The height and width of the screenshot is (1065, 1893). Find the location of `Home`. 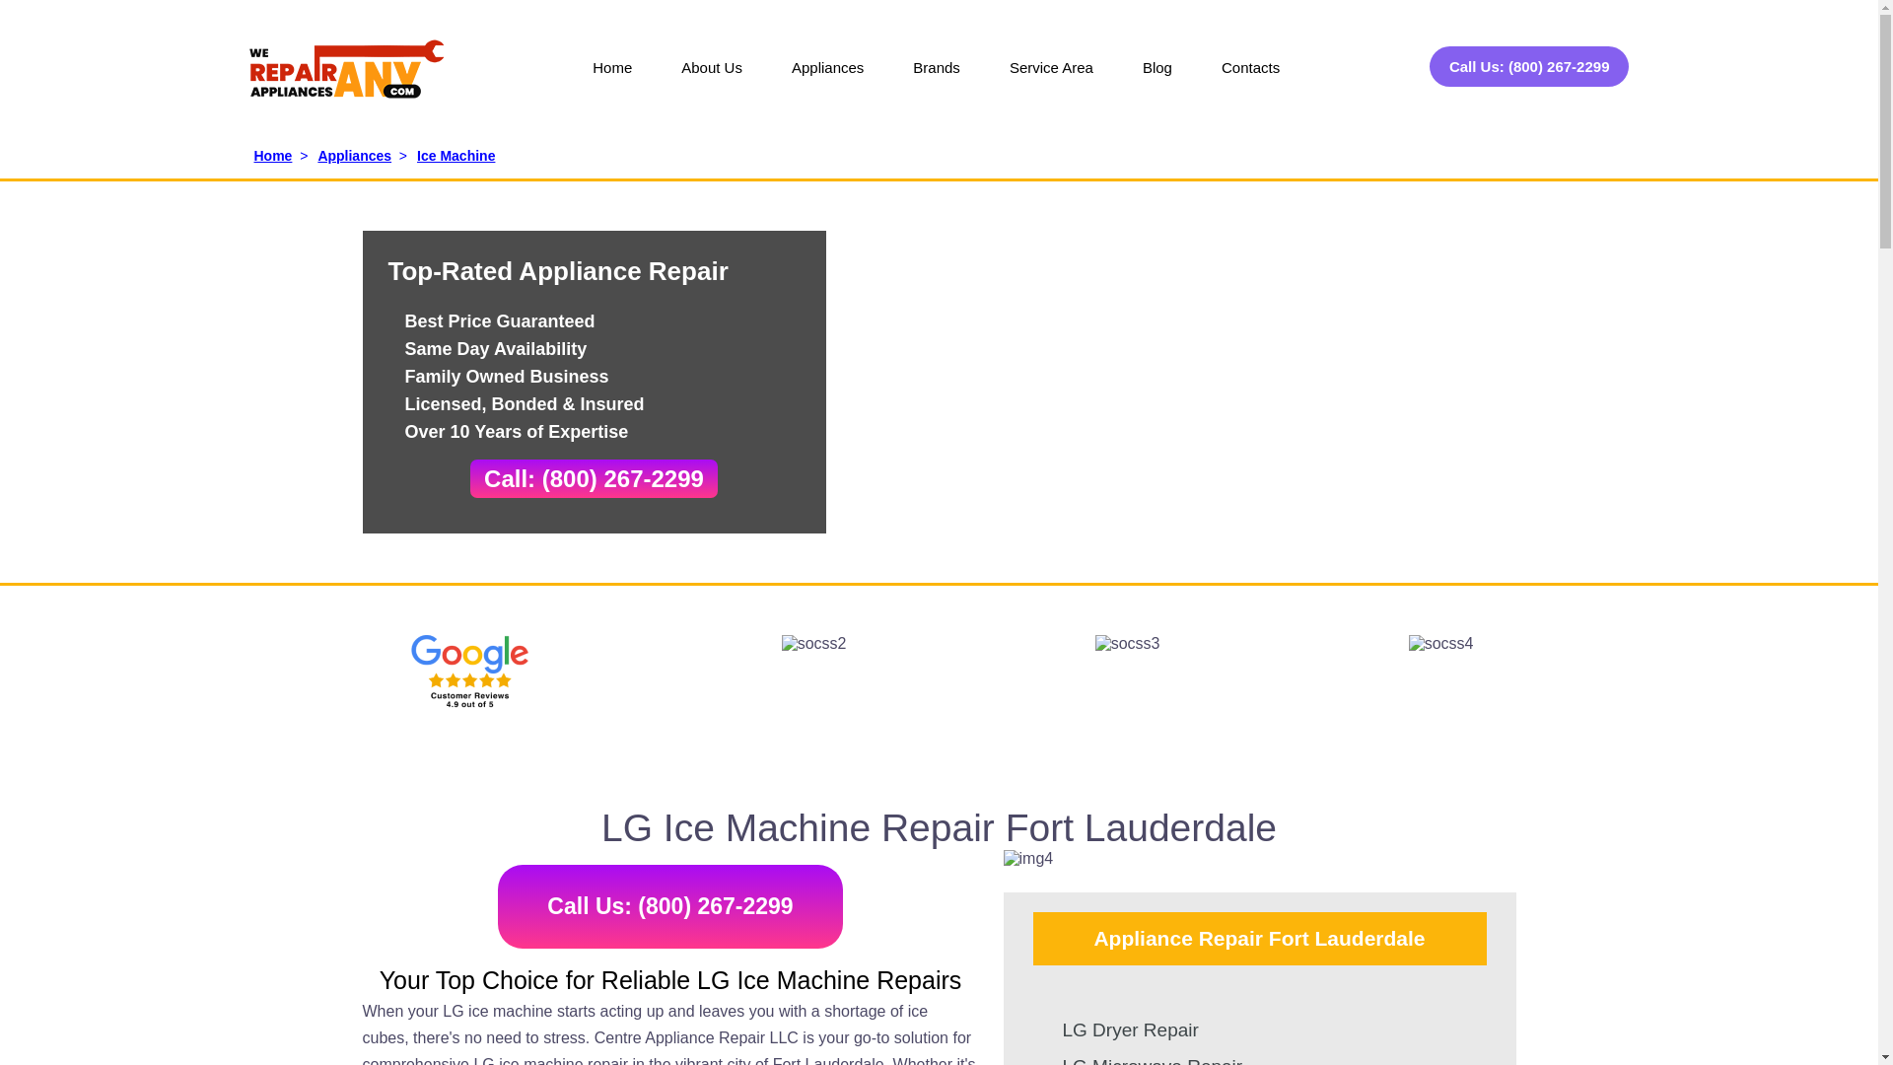

Home is located at coordinates (612, 81).